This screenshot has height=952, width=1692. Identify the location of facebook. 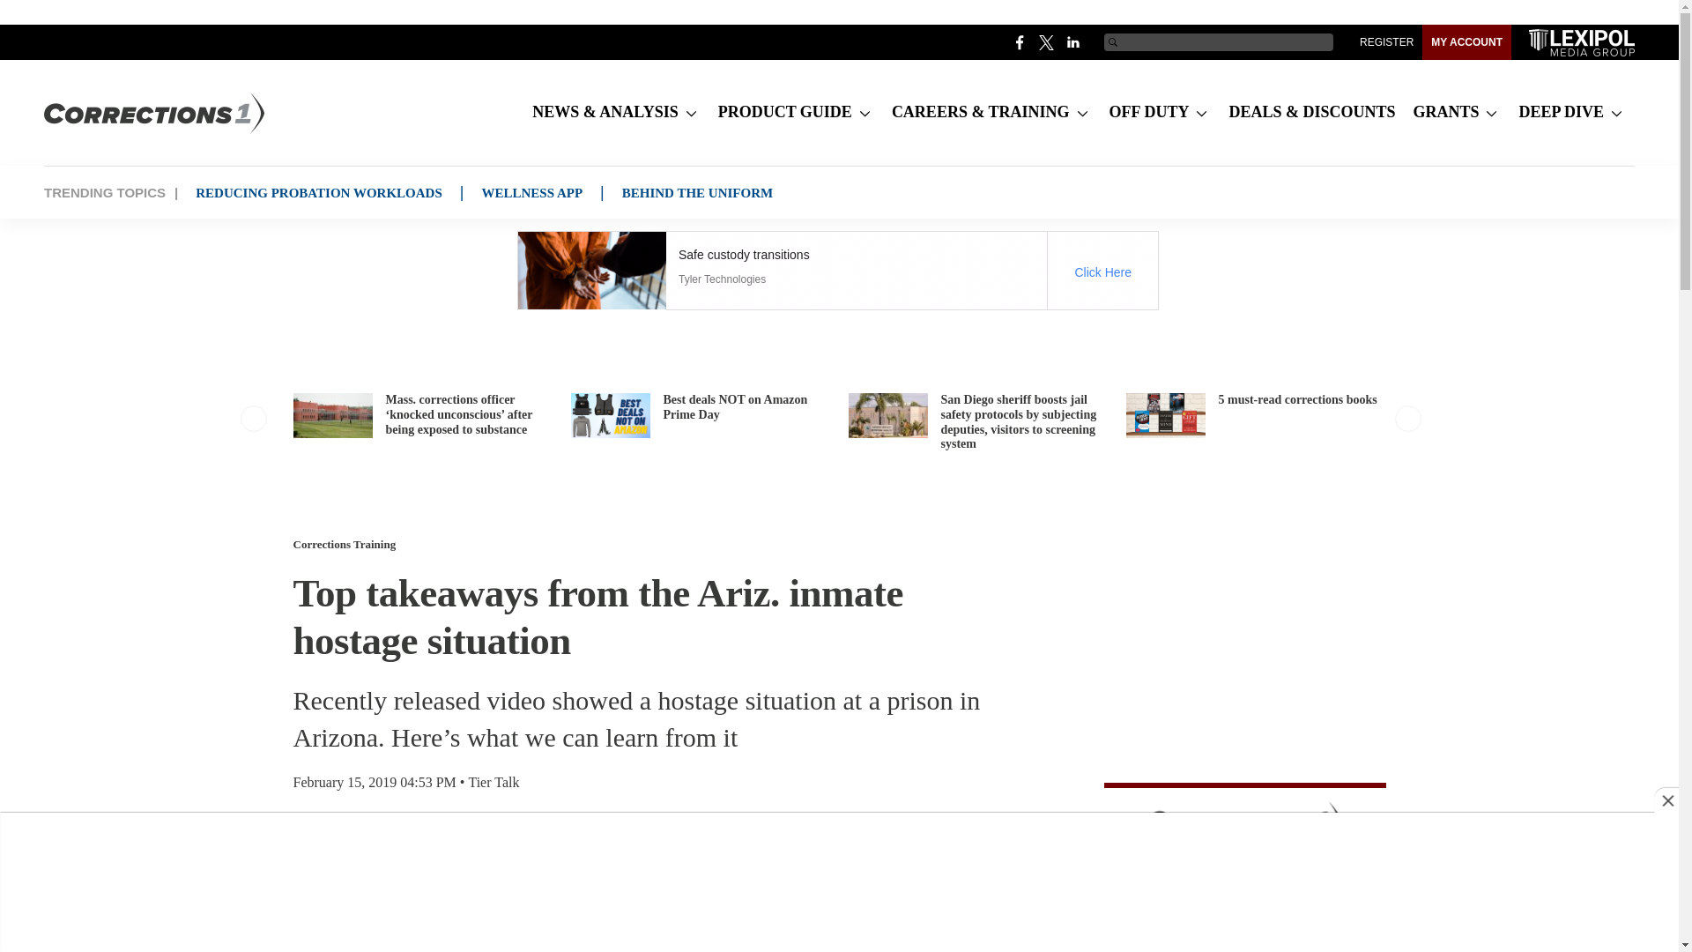
(1020, 42).